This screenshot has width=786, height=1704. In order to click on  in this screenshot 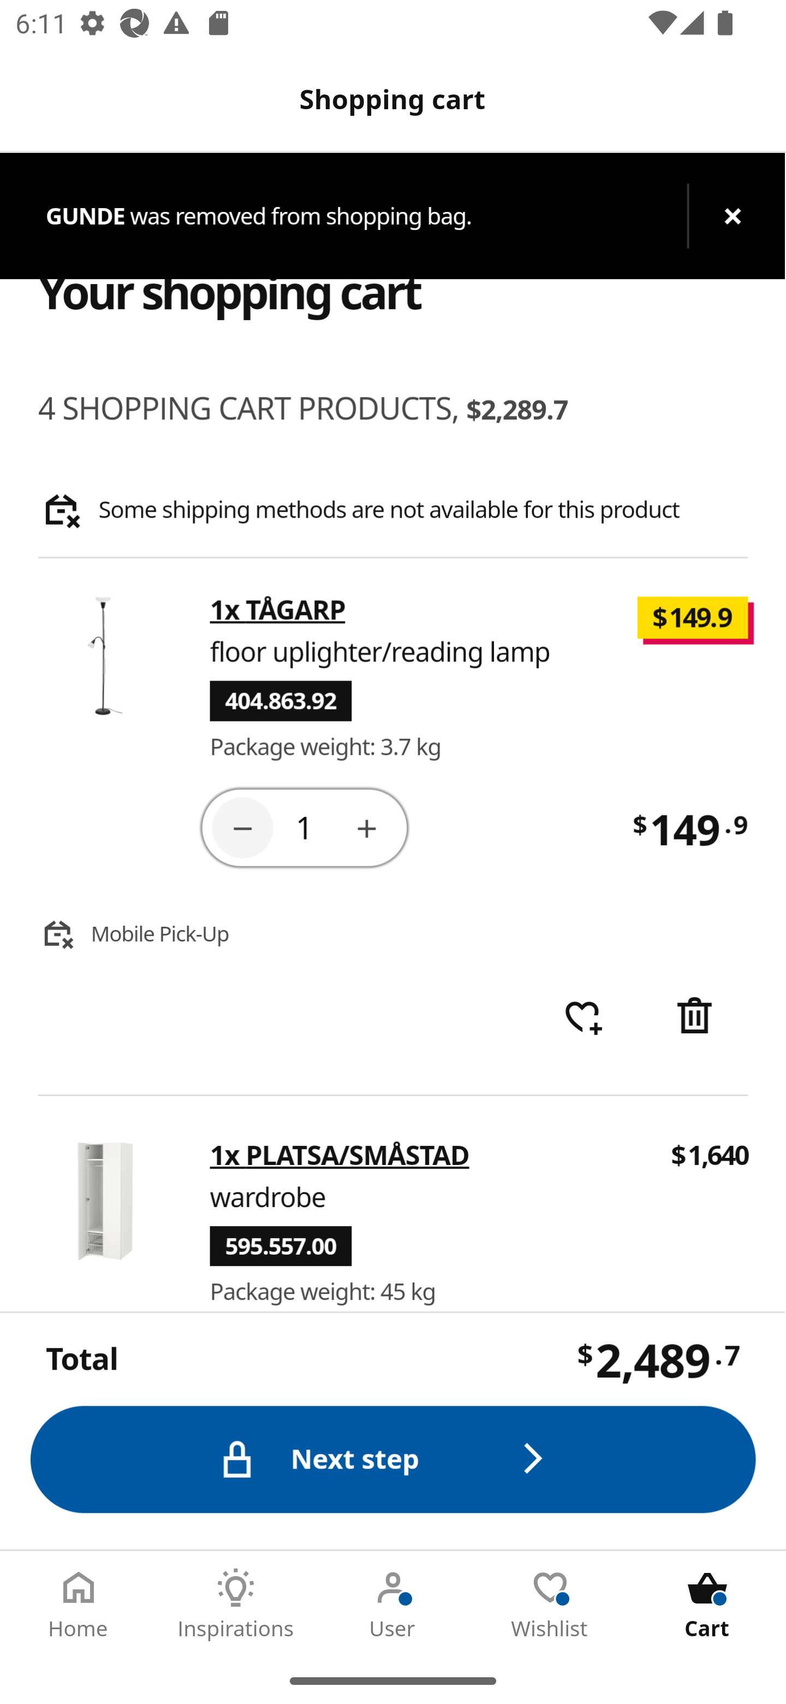, I will do `click(368, 827)`.